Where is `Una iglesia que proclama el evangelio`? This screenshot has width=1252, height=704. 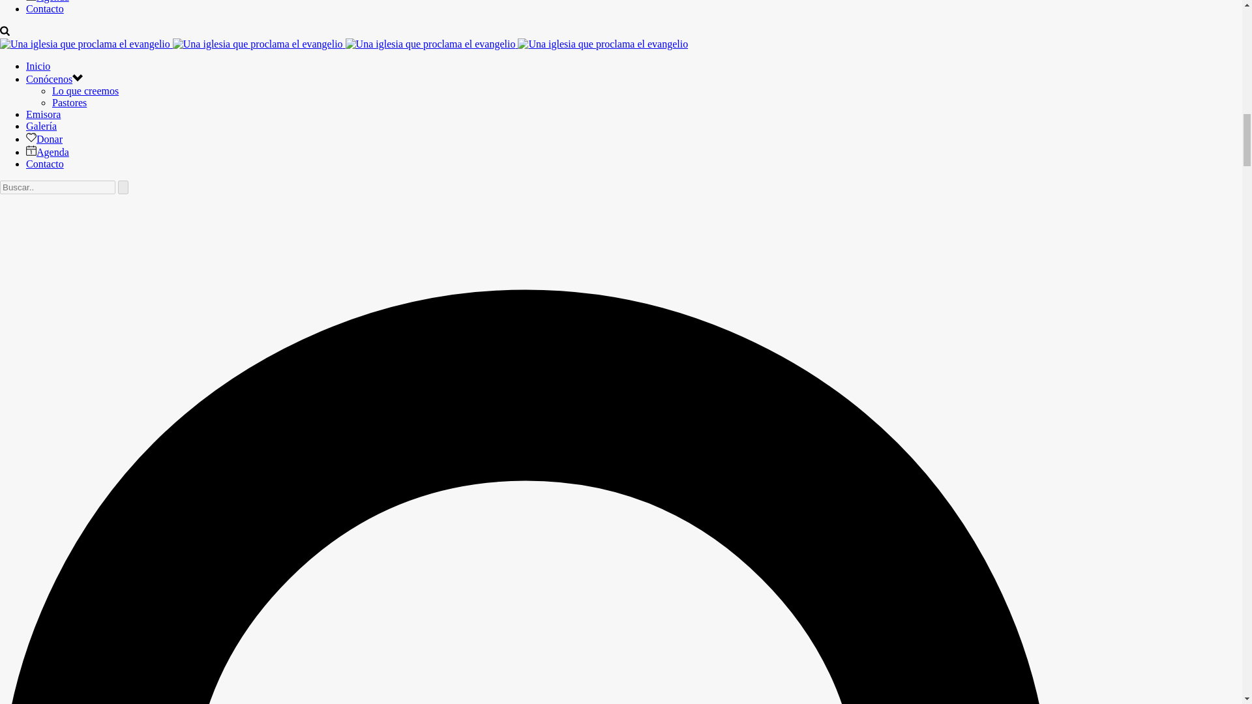 Una iglesia que proclama el evangelio is located at coordinates (85, 44).